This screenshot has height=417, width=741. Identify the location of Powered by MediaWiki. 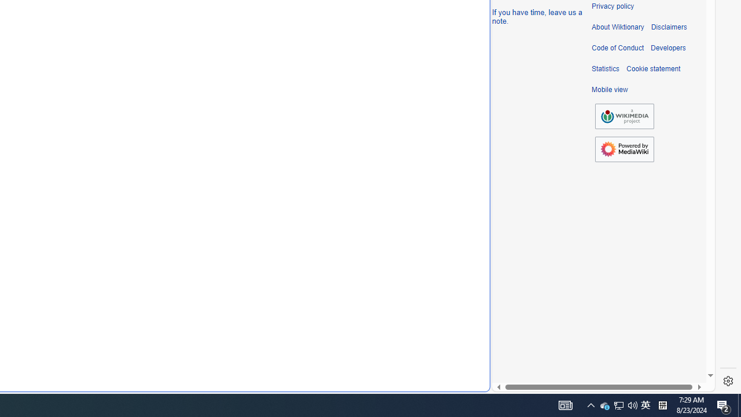
(624, 149).